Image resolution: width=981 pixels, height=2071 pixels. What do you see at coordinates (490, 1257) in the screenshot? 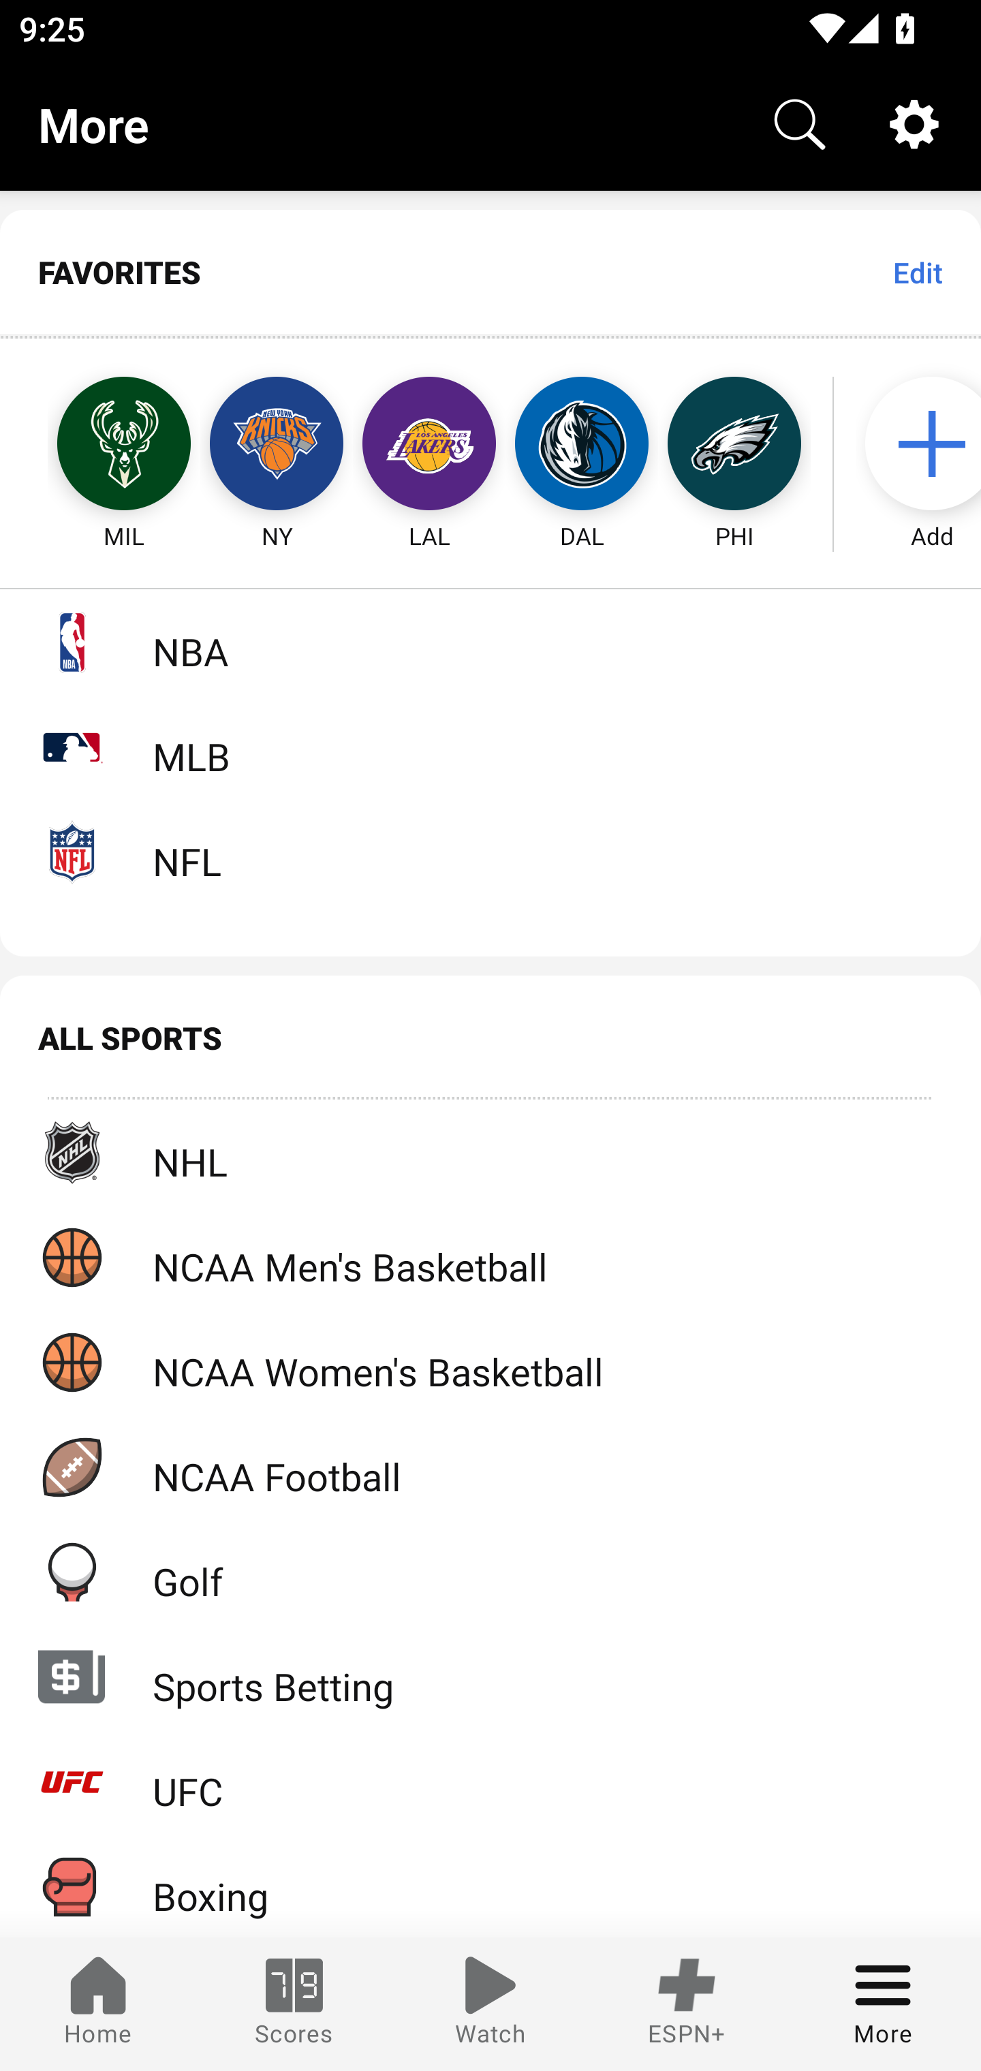
I see `NCAA Men's Basketball` at bounding box center [490, 1257].